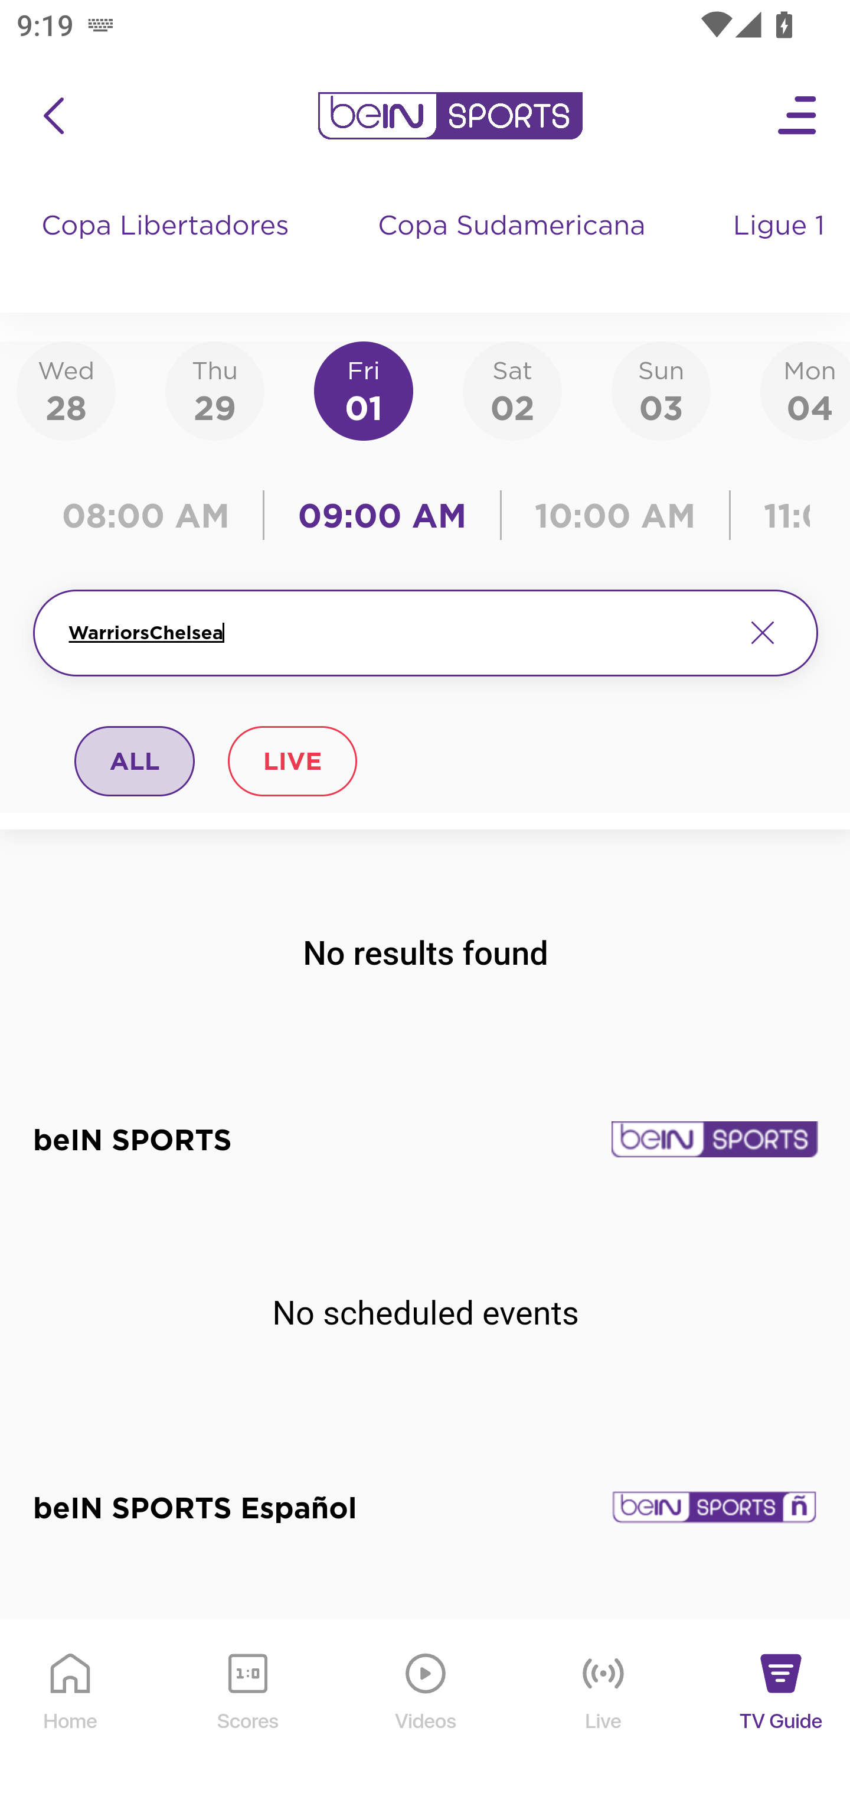 Image resolution: width=850 pixels, height=1796 pixels. Describe the element at coordinates (781, 248) in the screenshot. I see `Ligue 1` at that location.